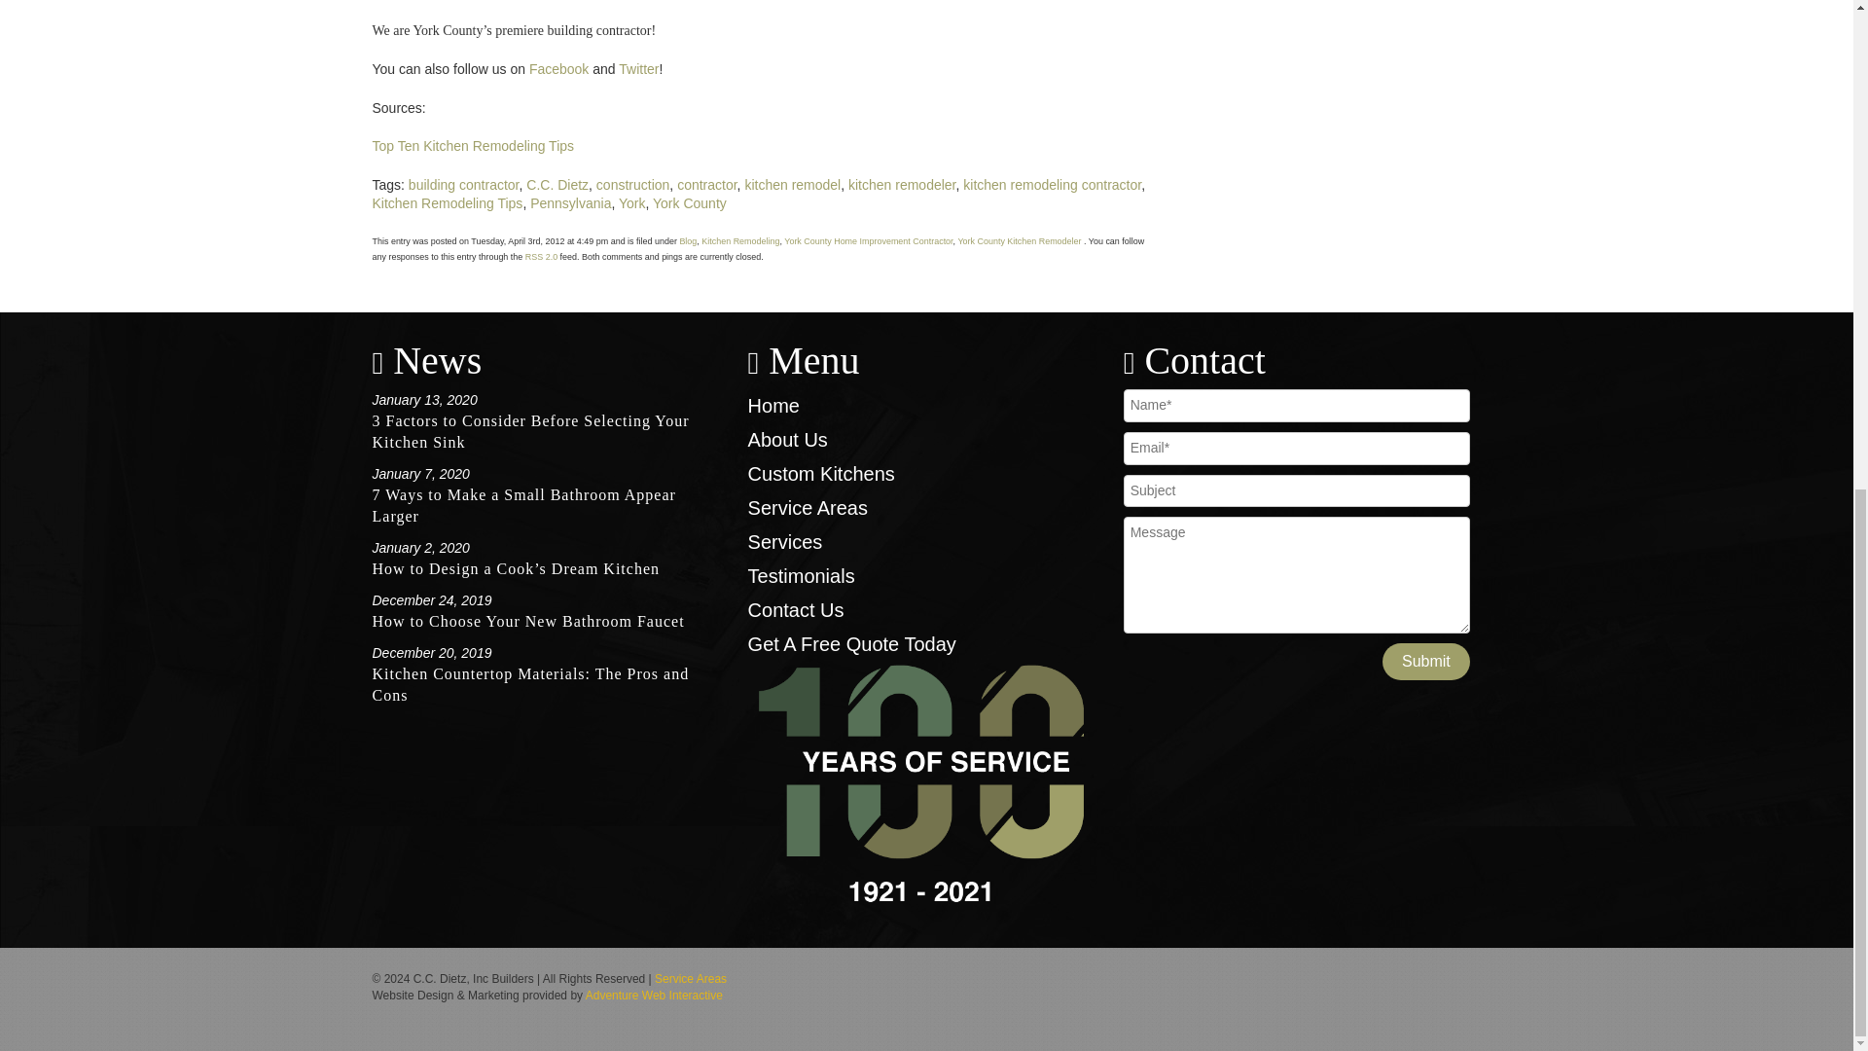  I want to click on kitchen remodel, so click(792, 185).